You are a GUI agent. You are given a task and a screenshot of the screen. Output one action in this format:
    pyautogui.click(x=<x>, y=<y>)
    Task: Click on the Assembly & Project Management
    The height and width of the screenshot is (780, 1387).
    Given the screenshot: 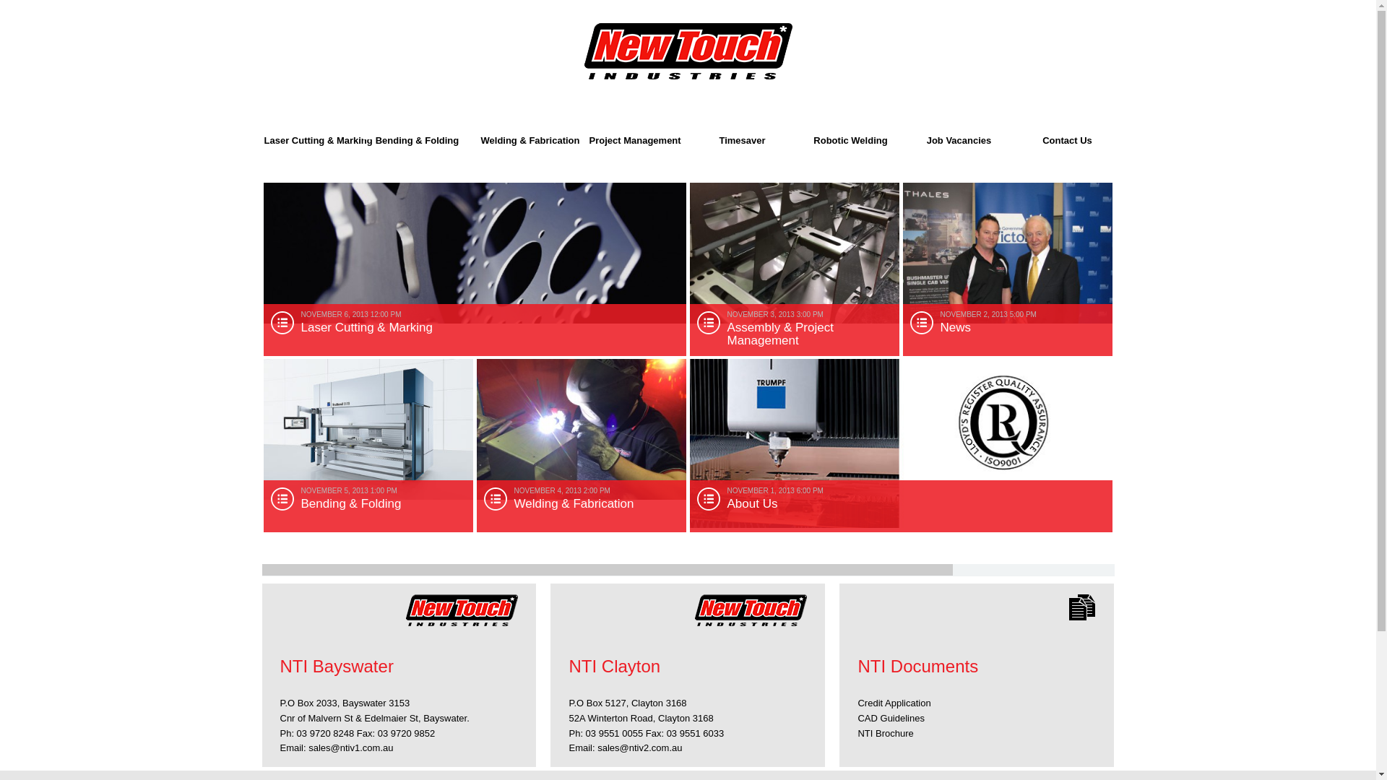 What is the action you would take?
    pyautogui.click(x=794, y=253)
    